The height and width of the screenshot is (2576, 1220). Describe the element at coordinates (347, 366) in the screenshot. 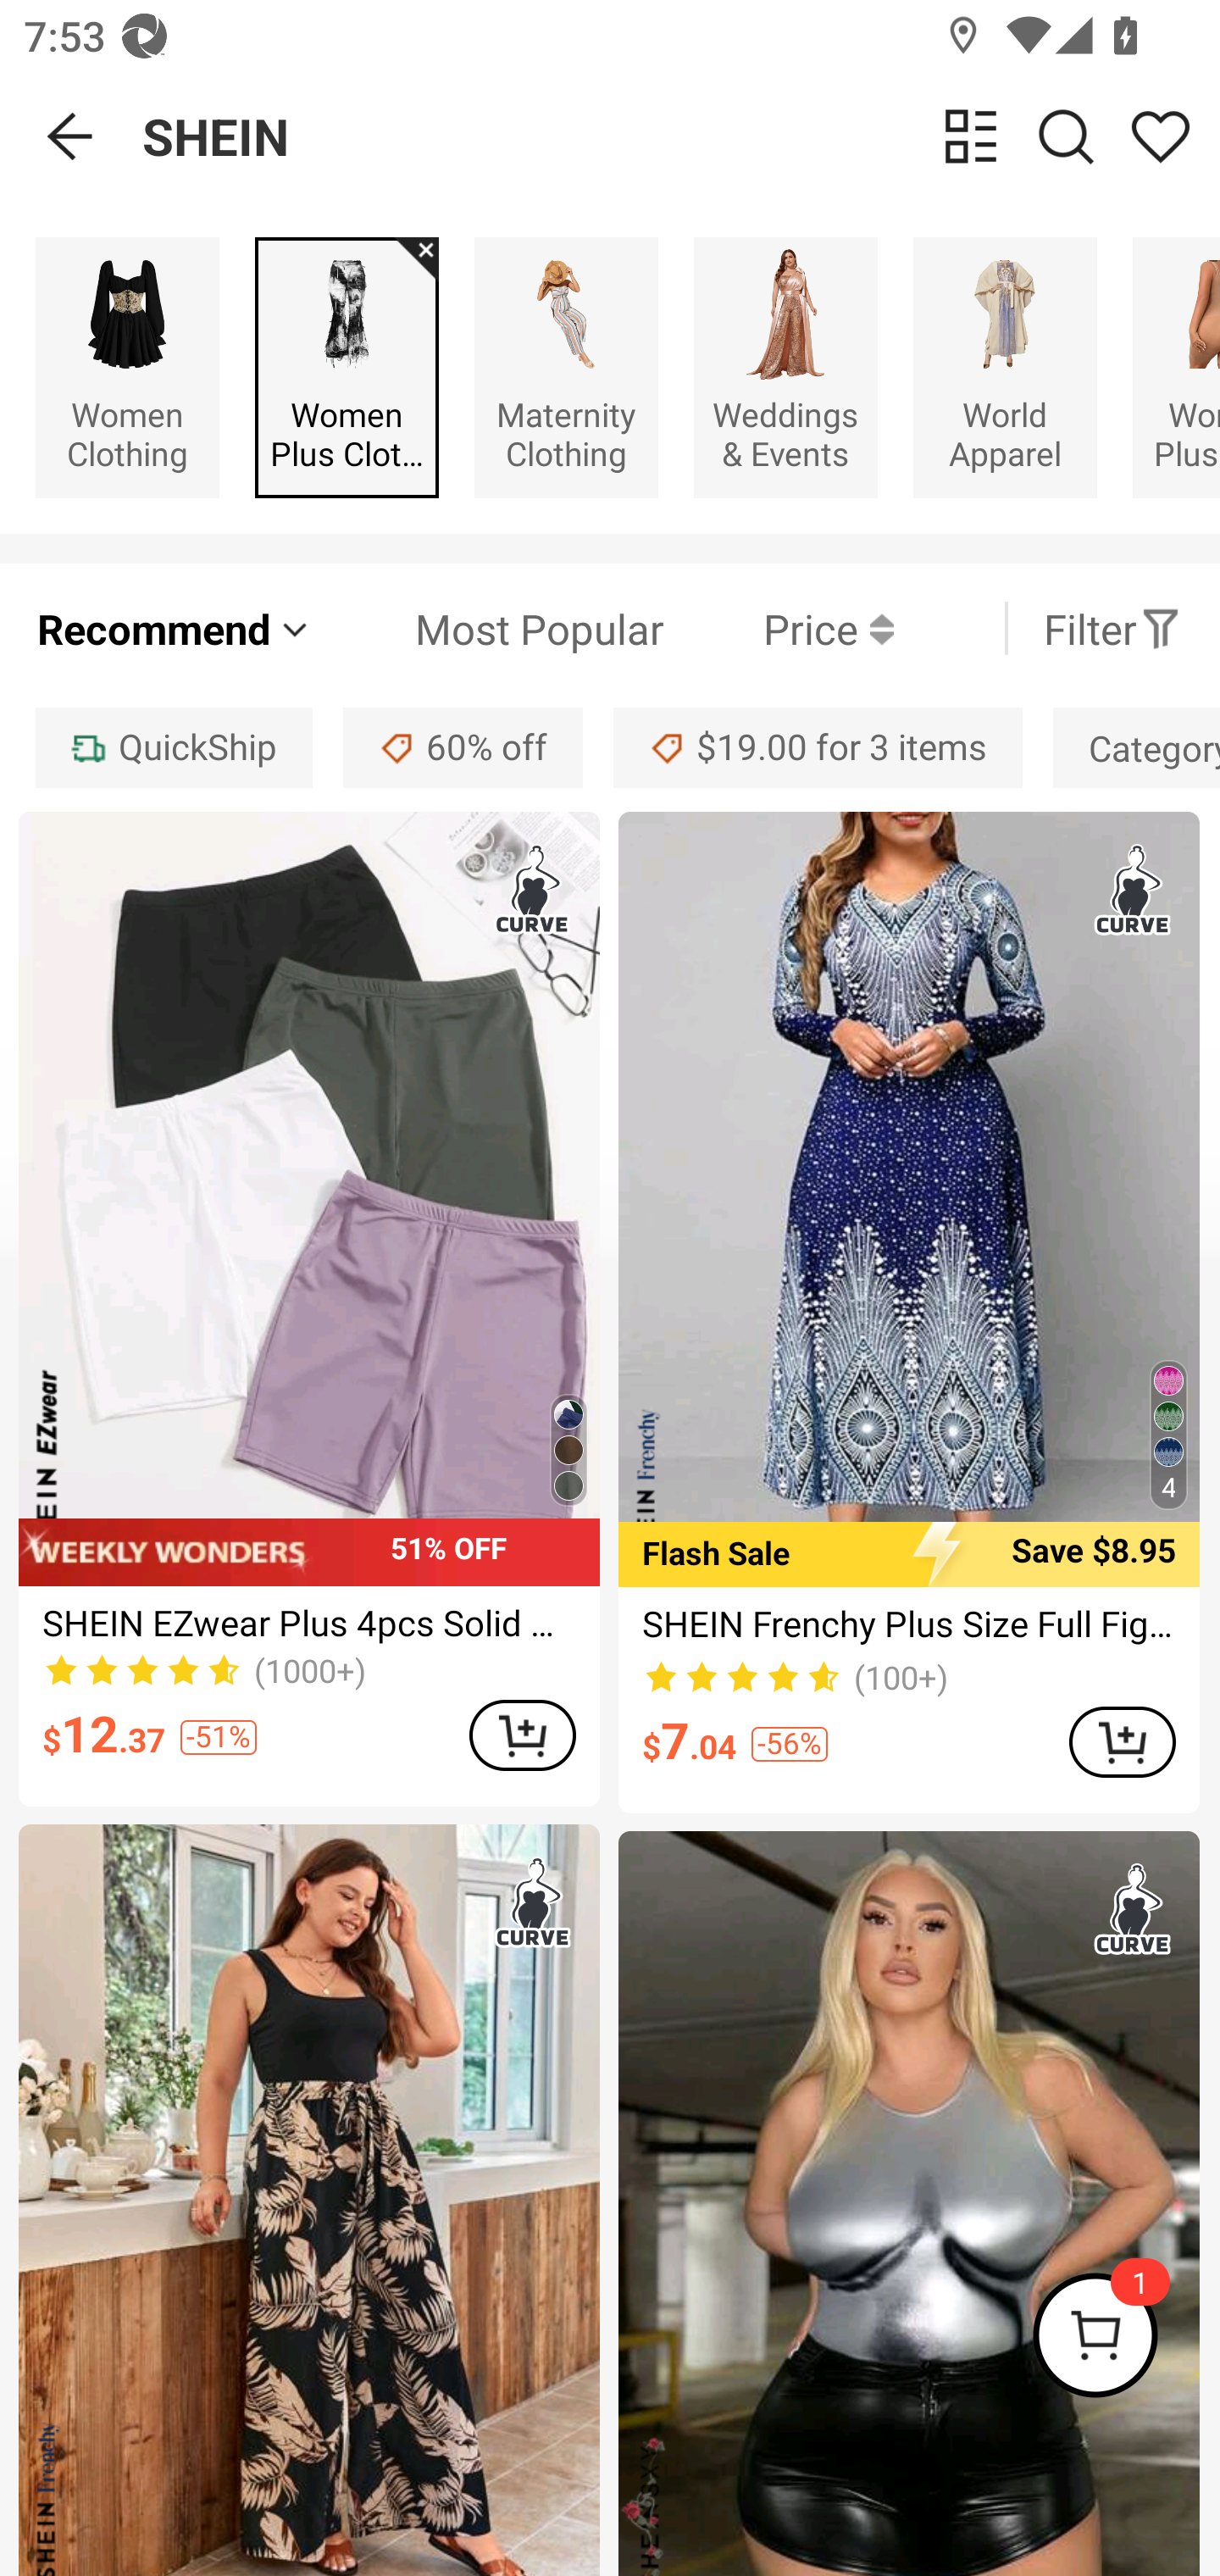

I see `Women Plus Clothing` at that location.